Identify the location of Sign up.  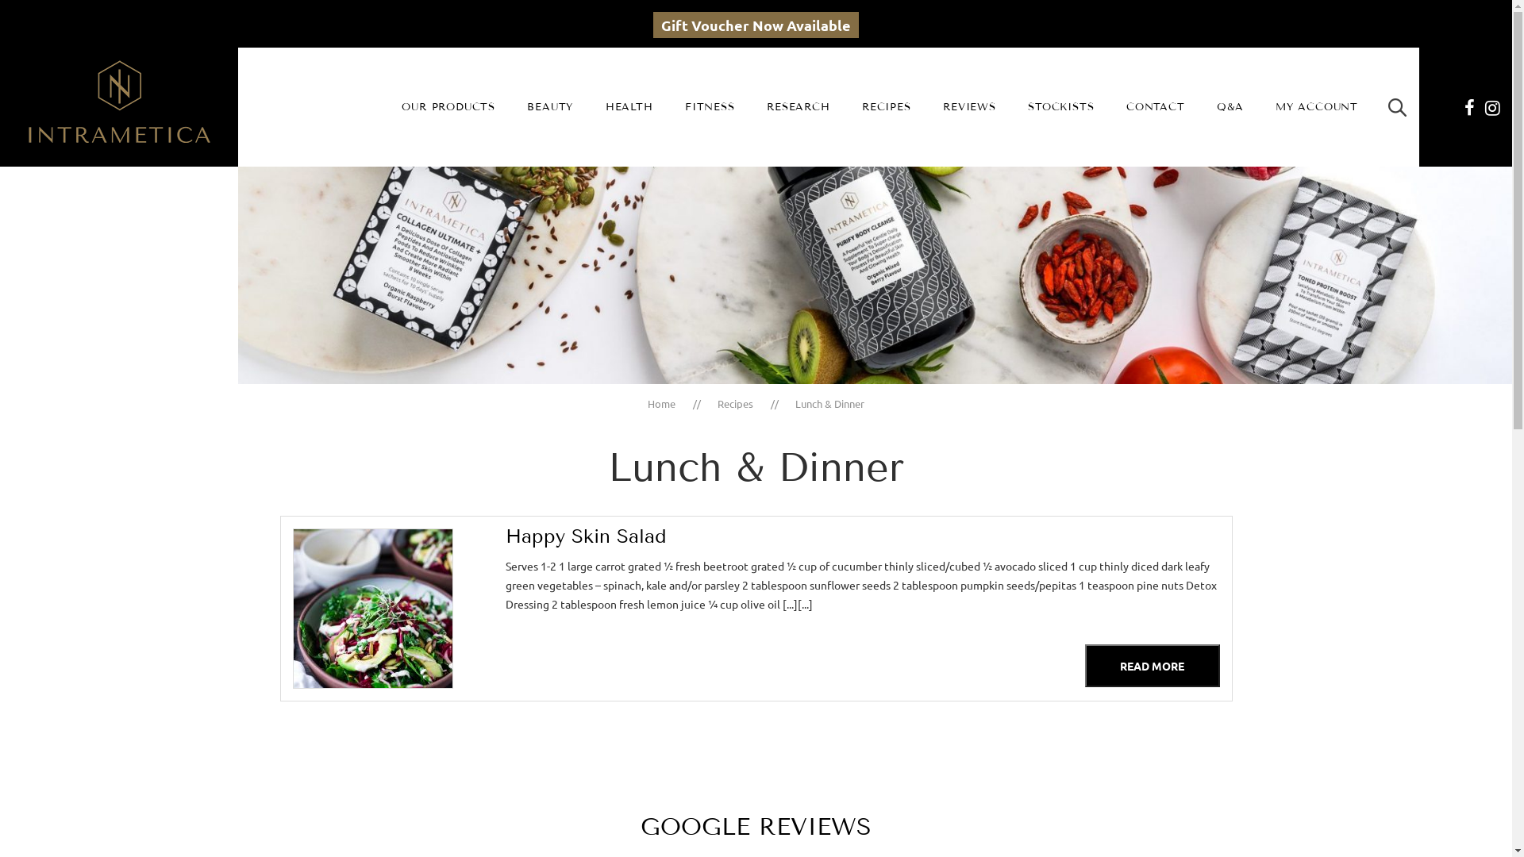
(756, 268).